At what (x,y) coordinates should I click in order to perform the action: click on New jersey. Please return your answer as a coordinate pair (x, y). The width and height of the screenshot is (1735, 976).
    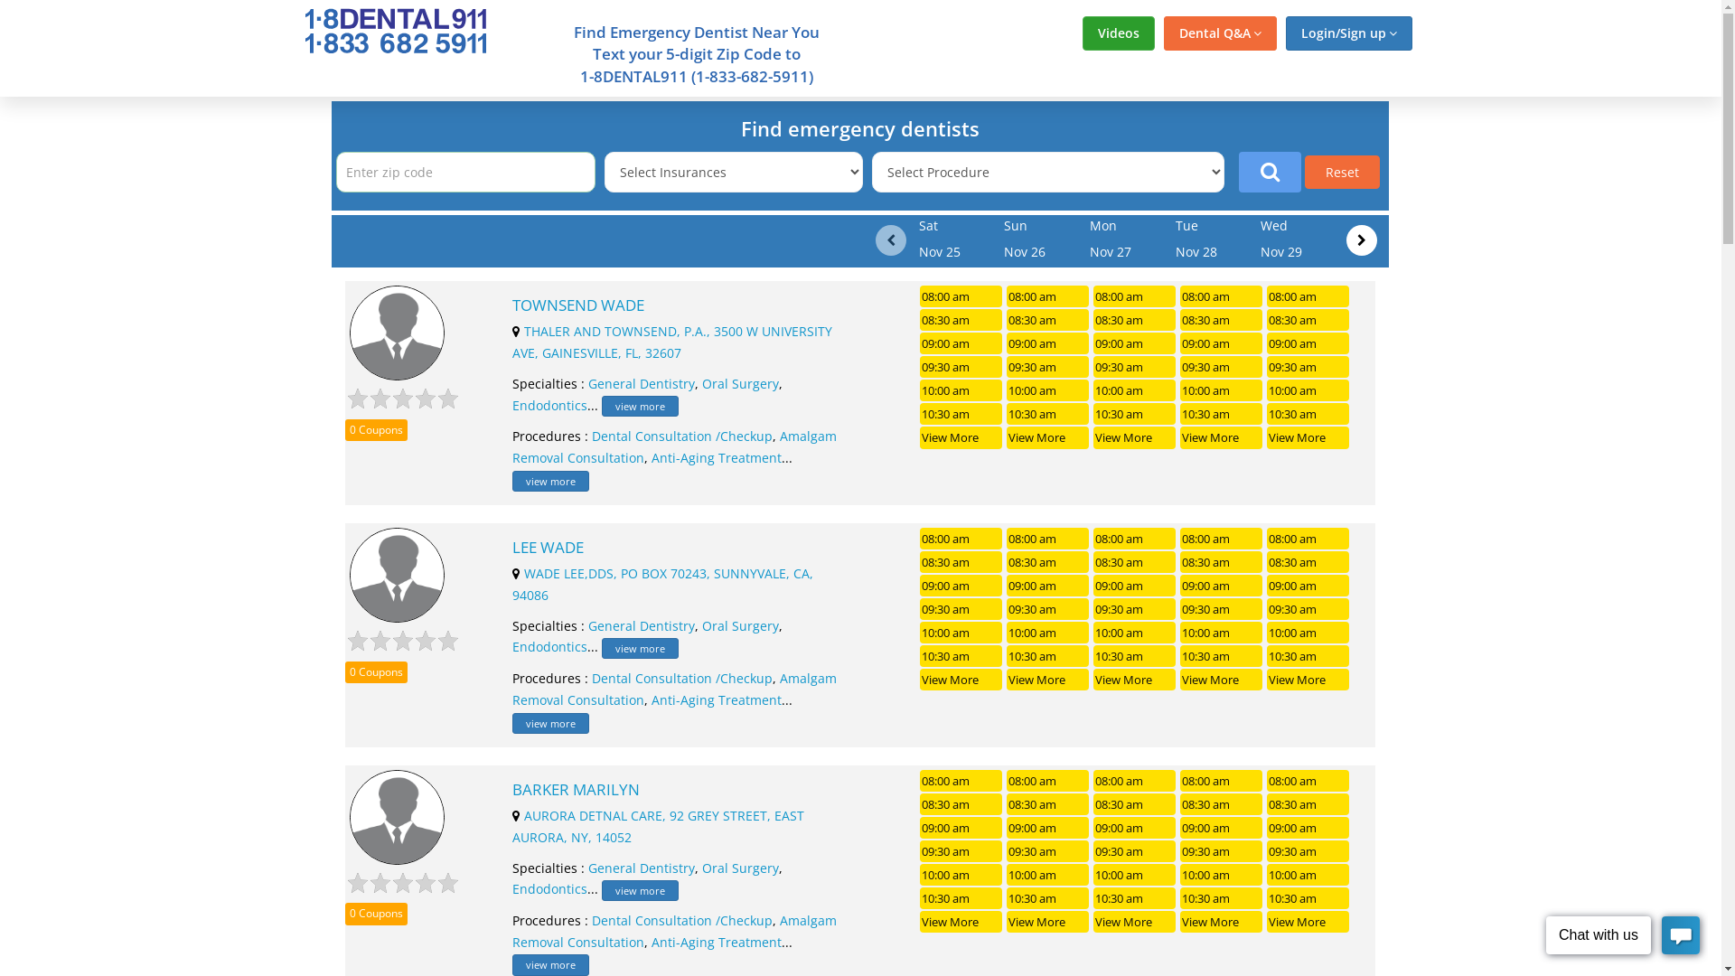
    Looking at the image, I should click on (914, 492).